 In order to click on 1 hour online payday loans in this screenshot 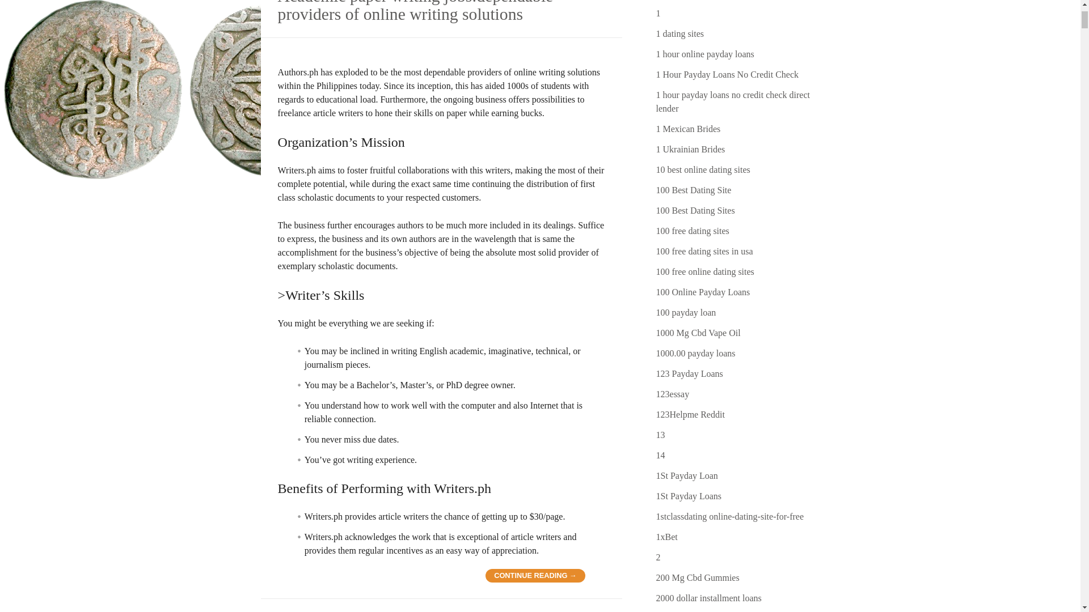, I will do `click(706, 54)`.